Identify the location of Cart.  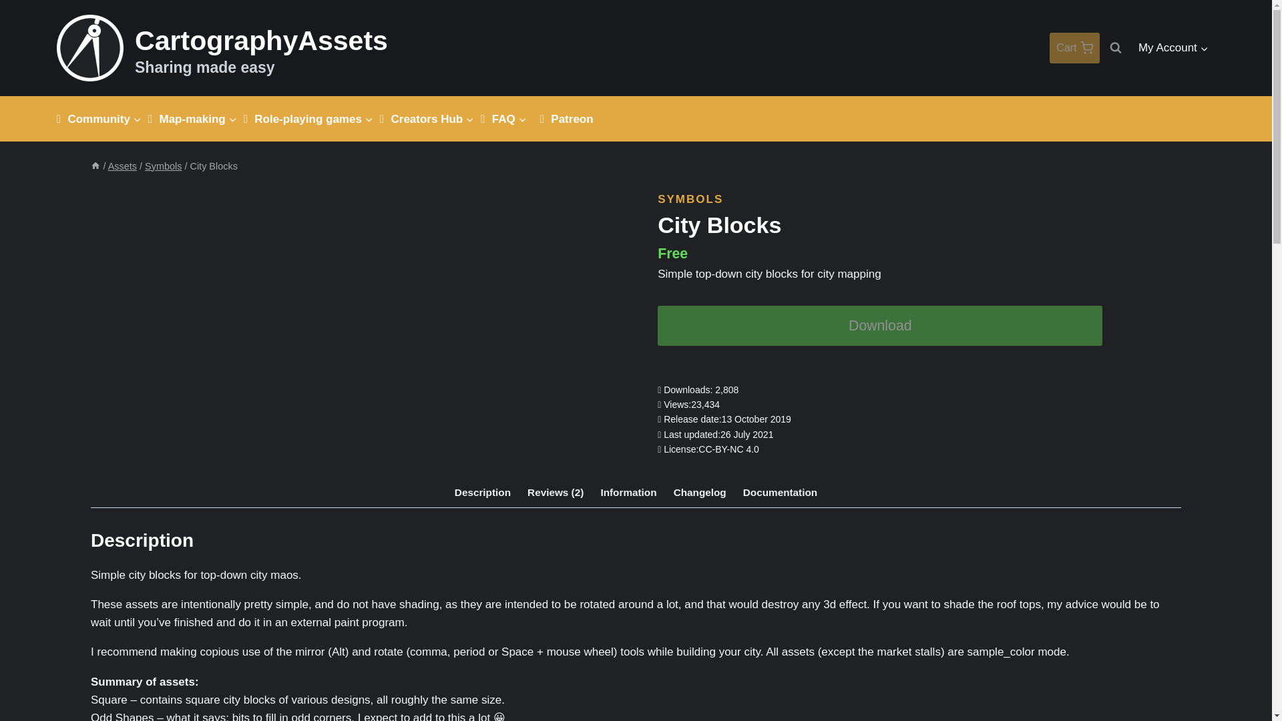
(1074, 48).